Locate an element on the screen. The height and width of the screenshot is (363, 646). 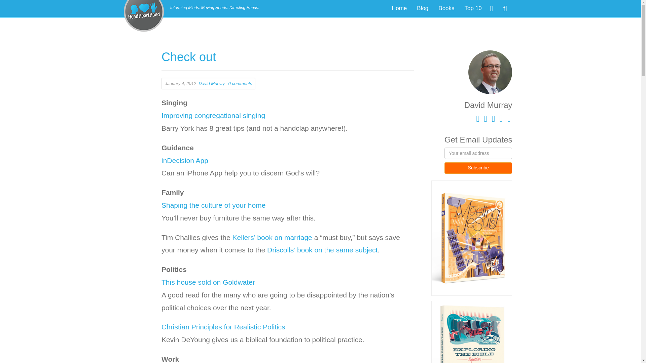
Comment on Check out is located at coordinates (240, 83).